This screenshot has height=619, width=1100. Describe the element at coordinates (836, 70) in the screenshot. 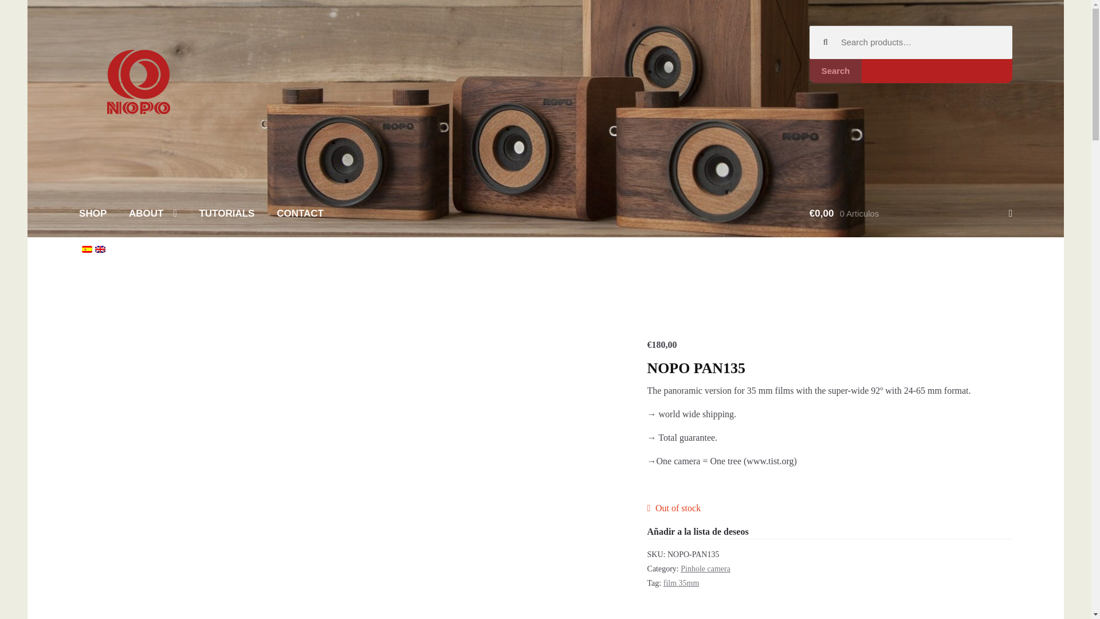

I see `Search` at that location.